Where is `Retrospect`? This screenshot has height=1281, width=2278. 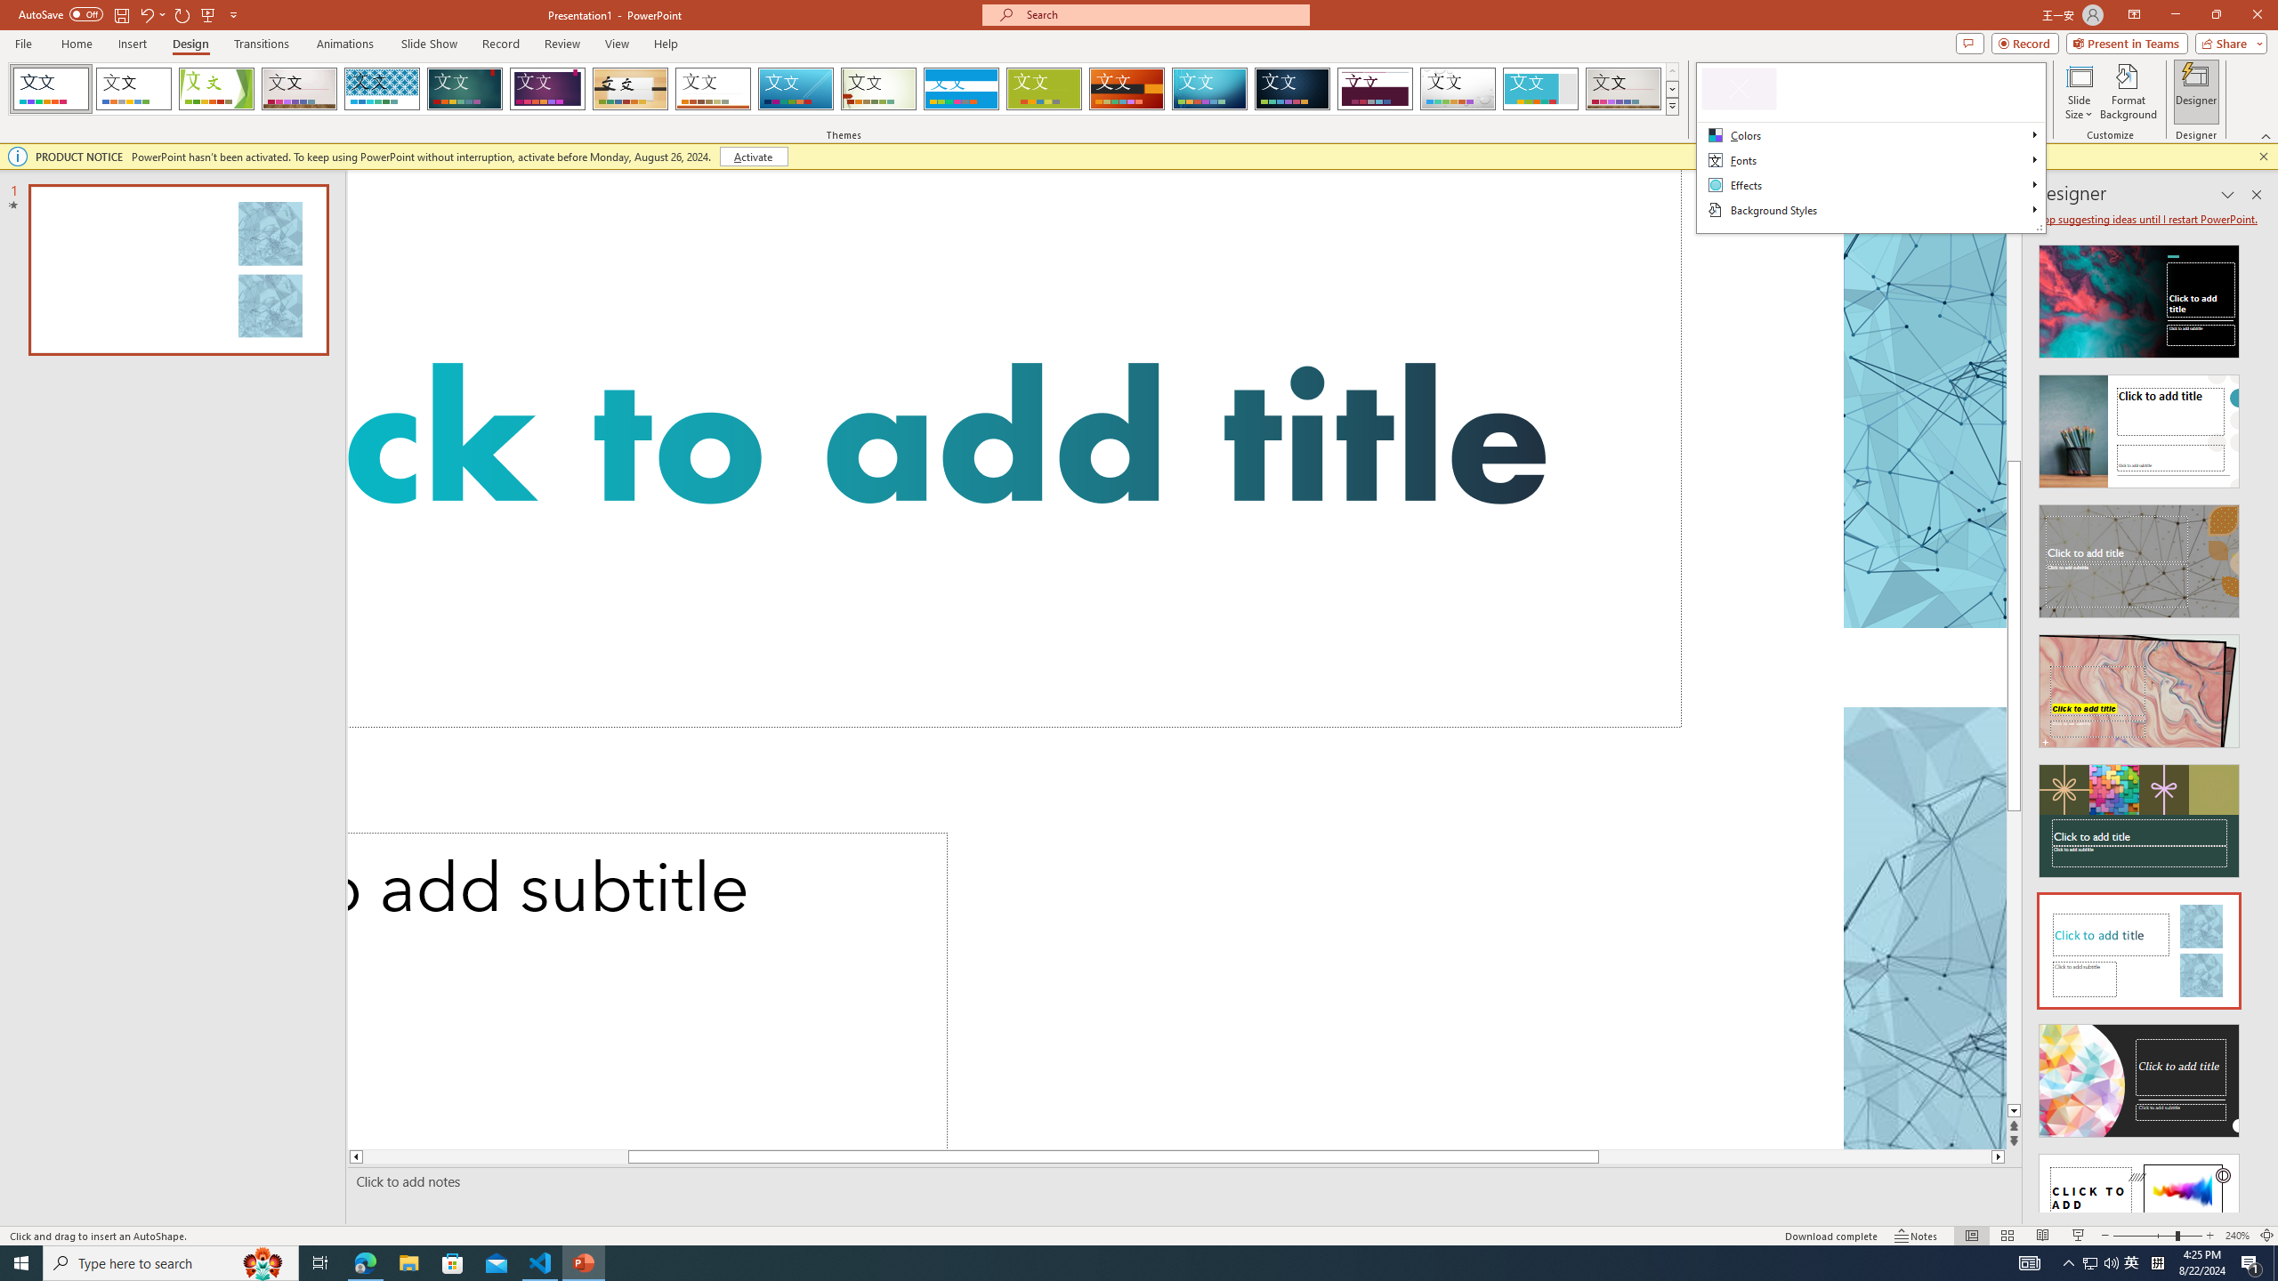
Retrospect is located at coordinates (713, 89).